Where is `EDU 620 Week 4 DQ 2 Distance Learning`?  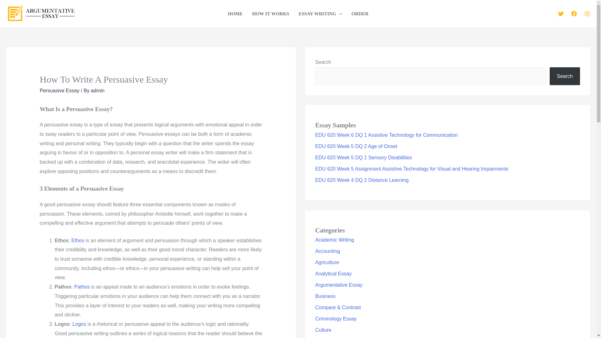 EDU 620 Week 4 DQ 2 Distance Learning is located at coordinates (362, 180).